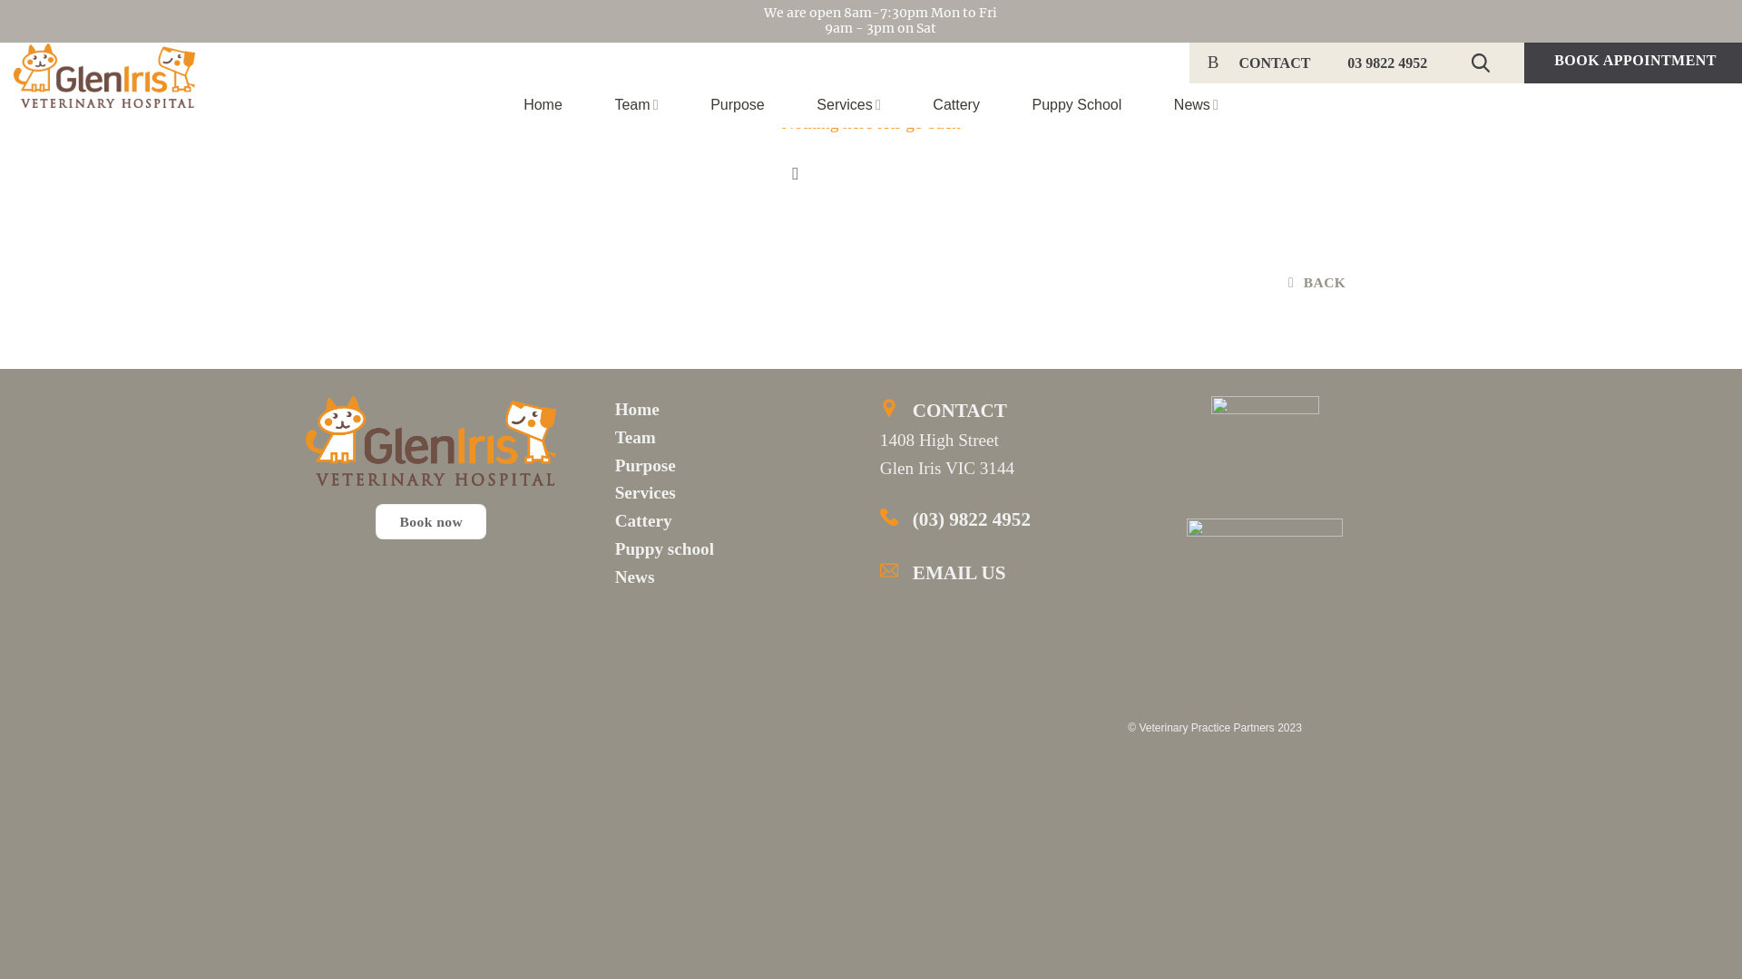  I want to click on Glen Iris Vet Hospital - Your Partner in Pet Care, so click(104, 76).